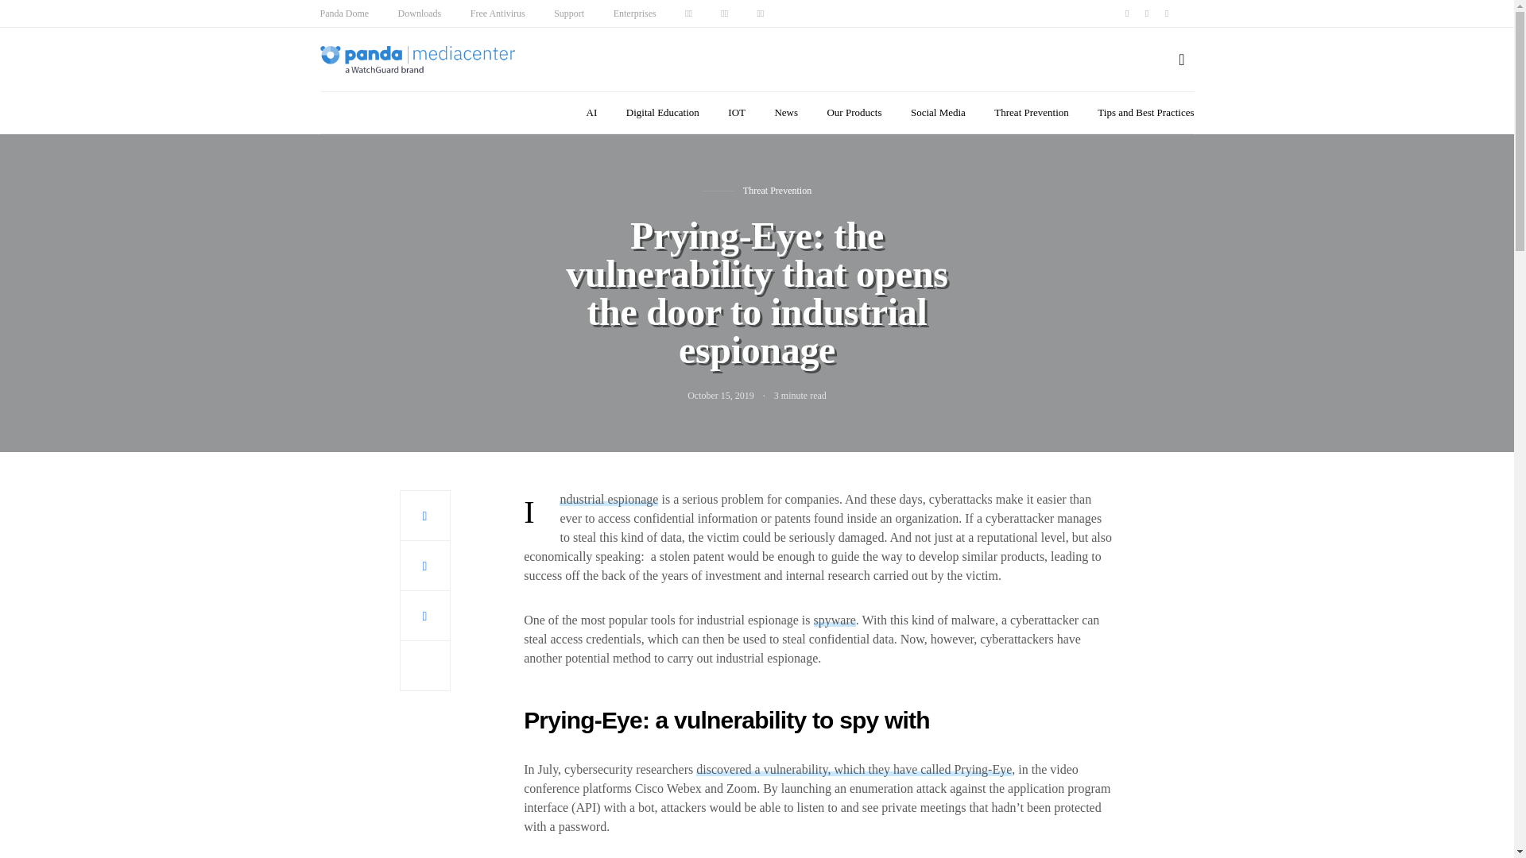 The image size is (1526, 858). I want to click on Social Media, so click(938, 113).